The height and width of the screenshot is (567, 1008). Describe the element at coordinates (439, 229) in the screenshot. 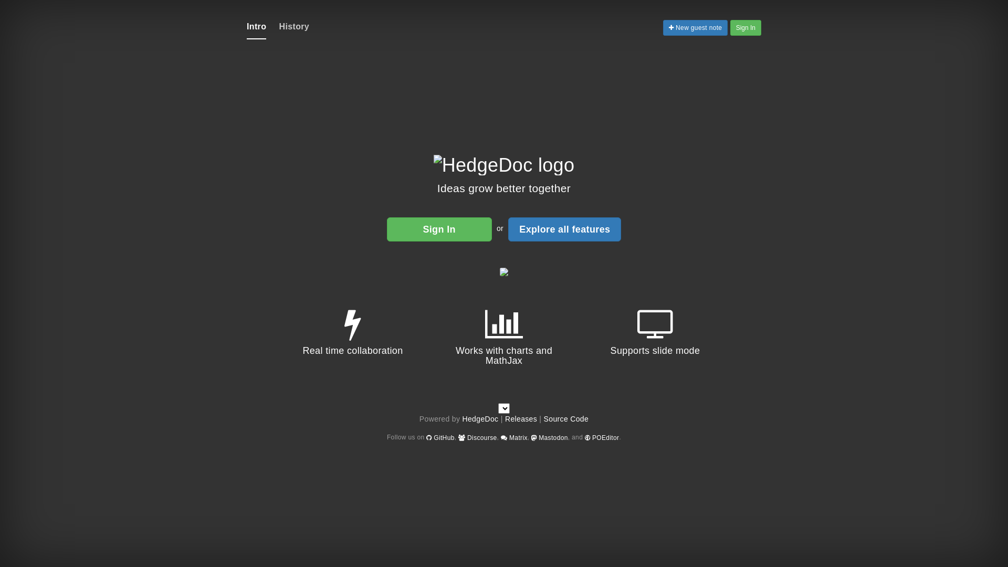

I see `Sign In` at that location.